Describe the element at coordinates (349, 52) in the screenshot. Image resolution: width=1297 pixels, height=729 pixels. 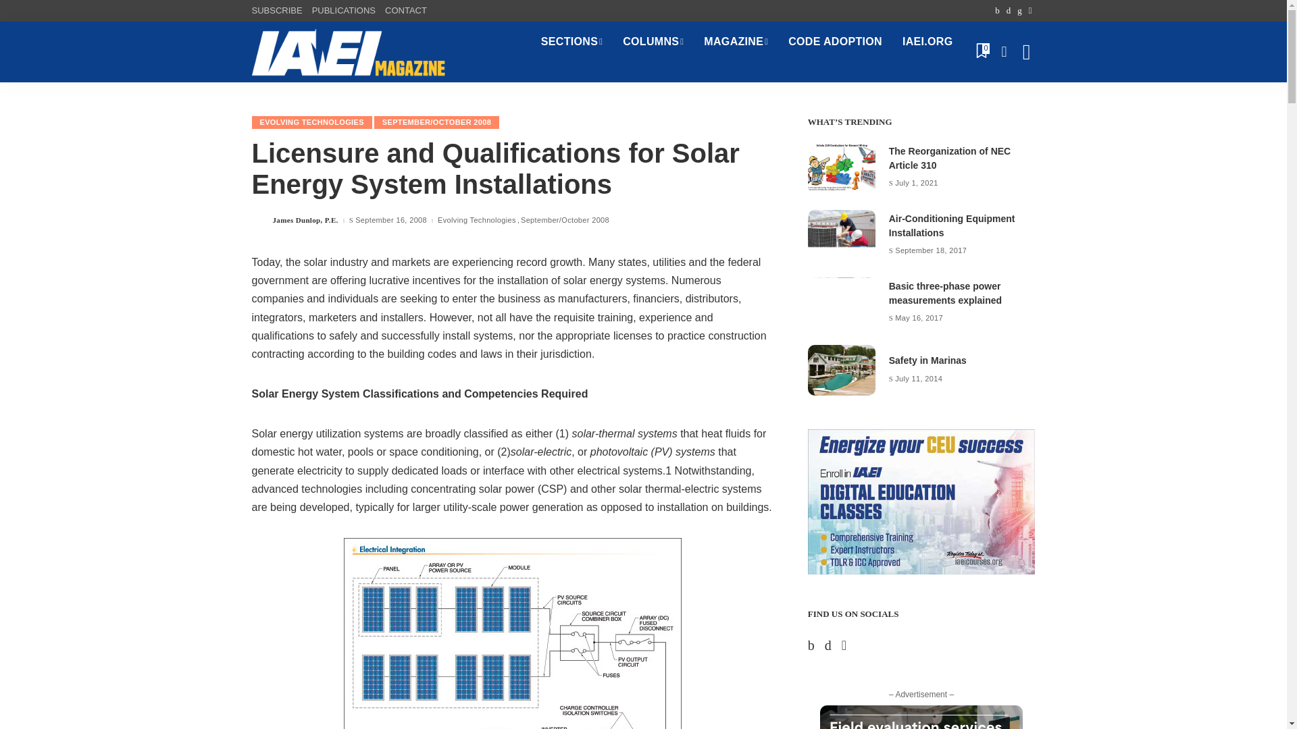
I see `IAEI Magazine` at that location.